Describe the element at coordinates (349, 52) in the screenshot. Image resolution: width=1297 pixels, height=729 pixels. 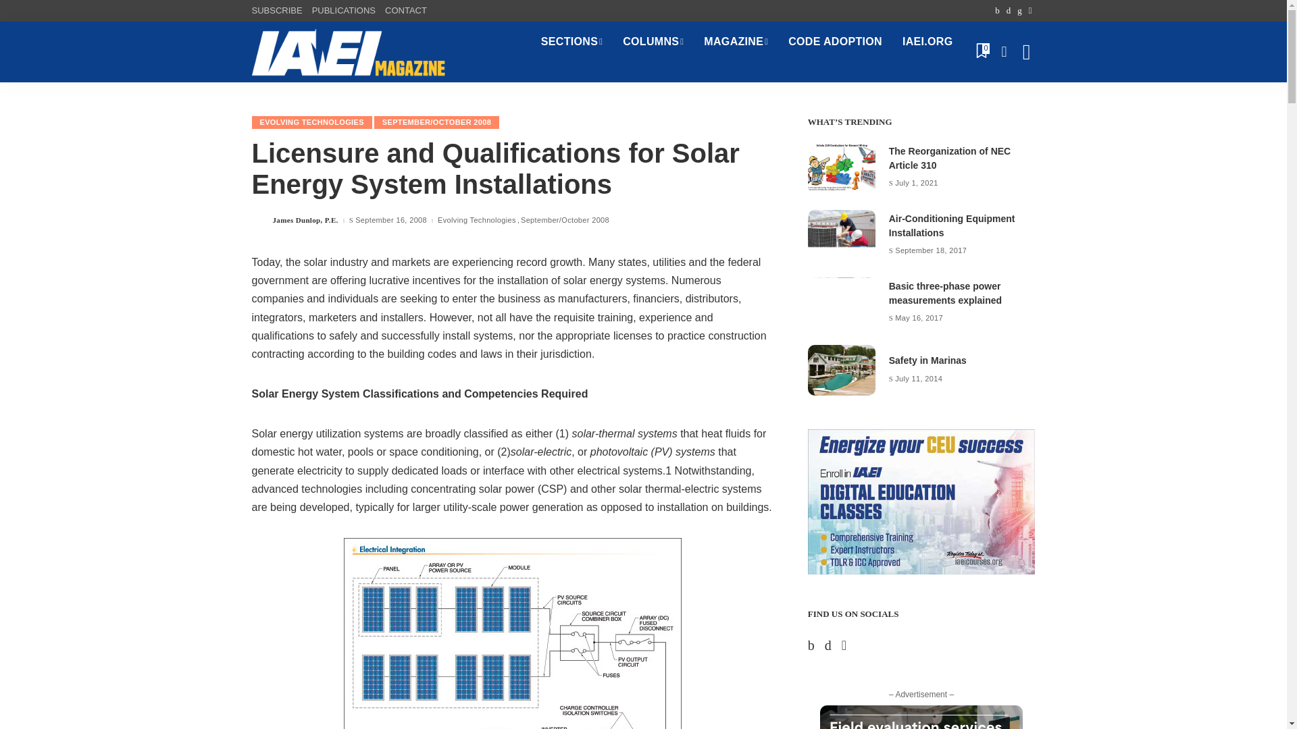
I see `IAEI Magazine` at that location.